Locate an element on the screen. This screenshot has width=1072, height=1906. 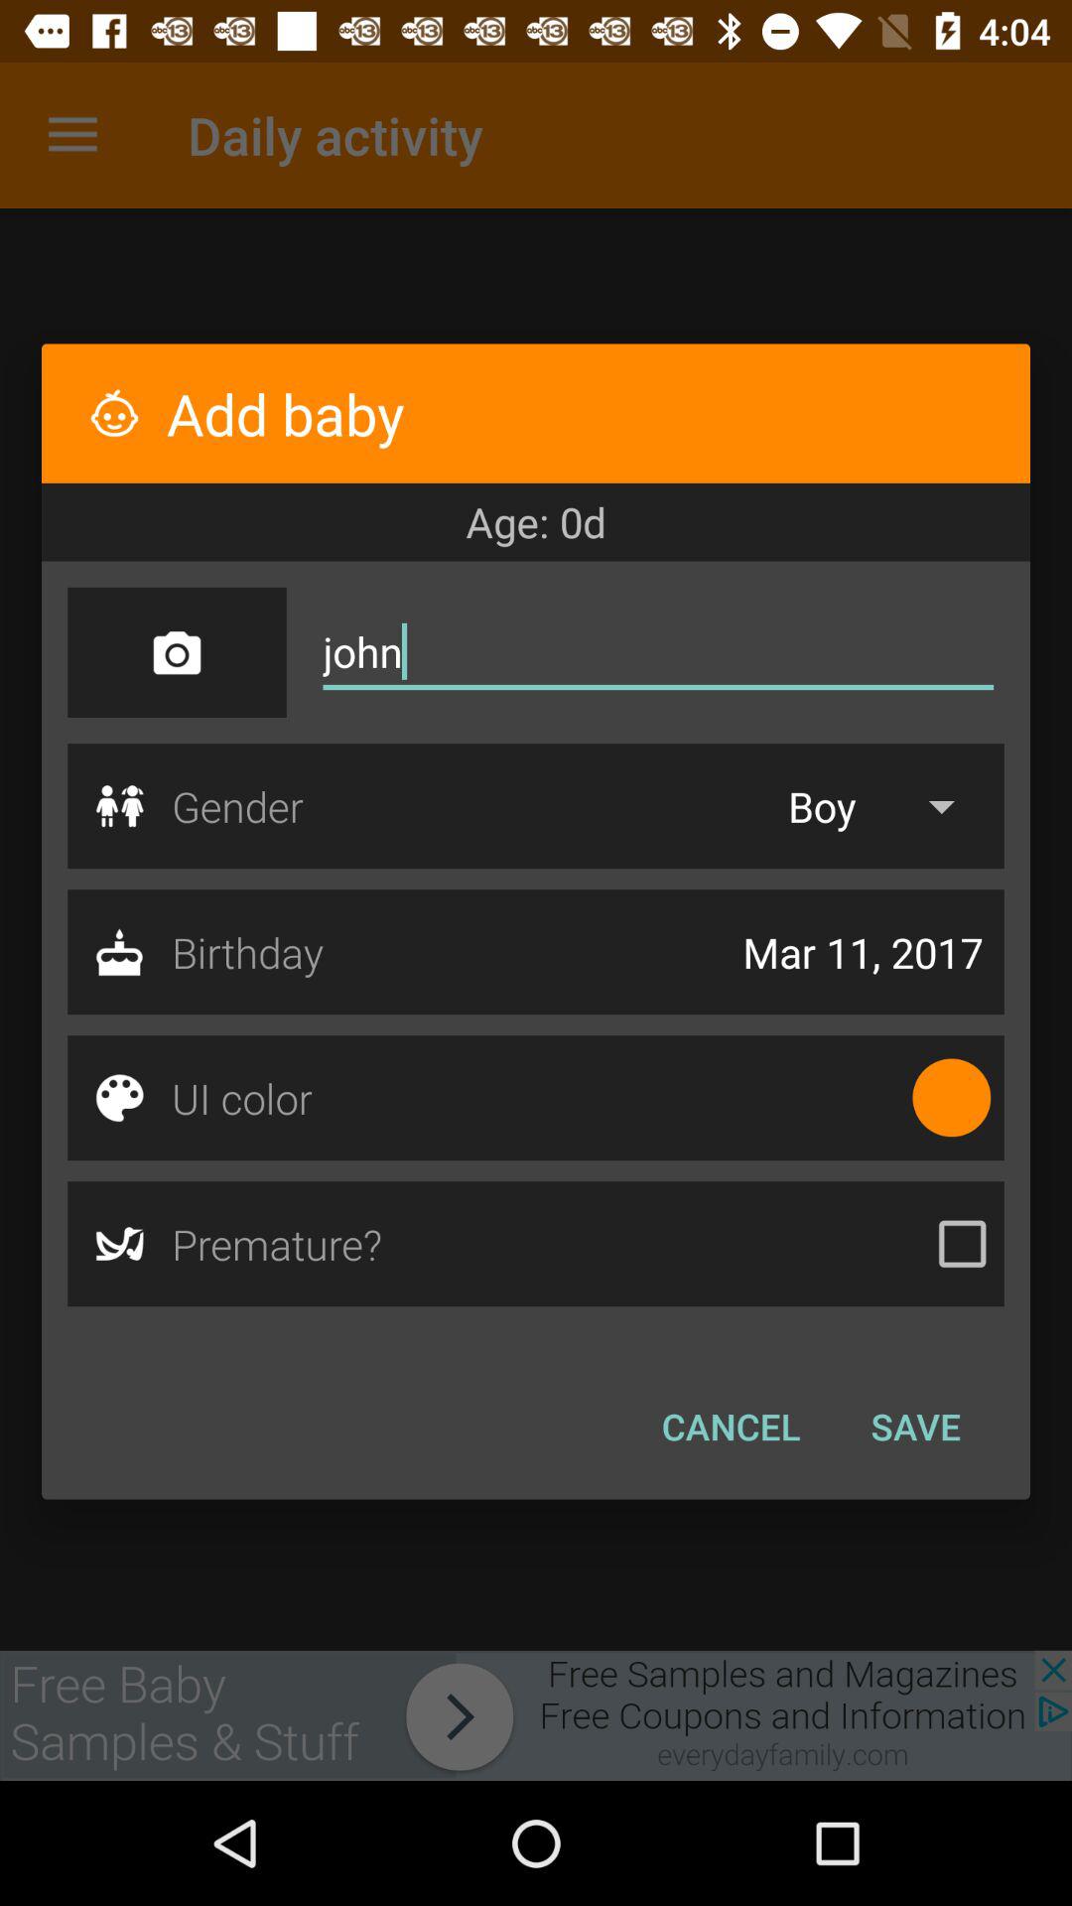
camera image is located at coordinates (177, 652).